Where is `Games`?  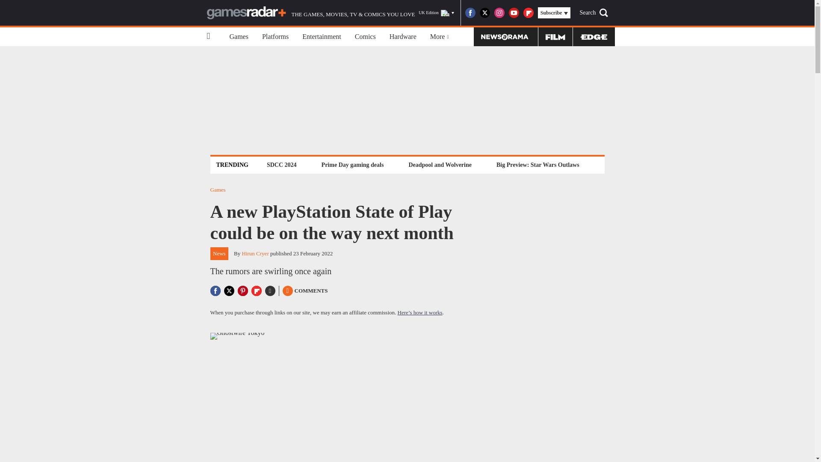 Games is located at coordinates (239, 37).